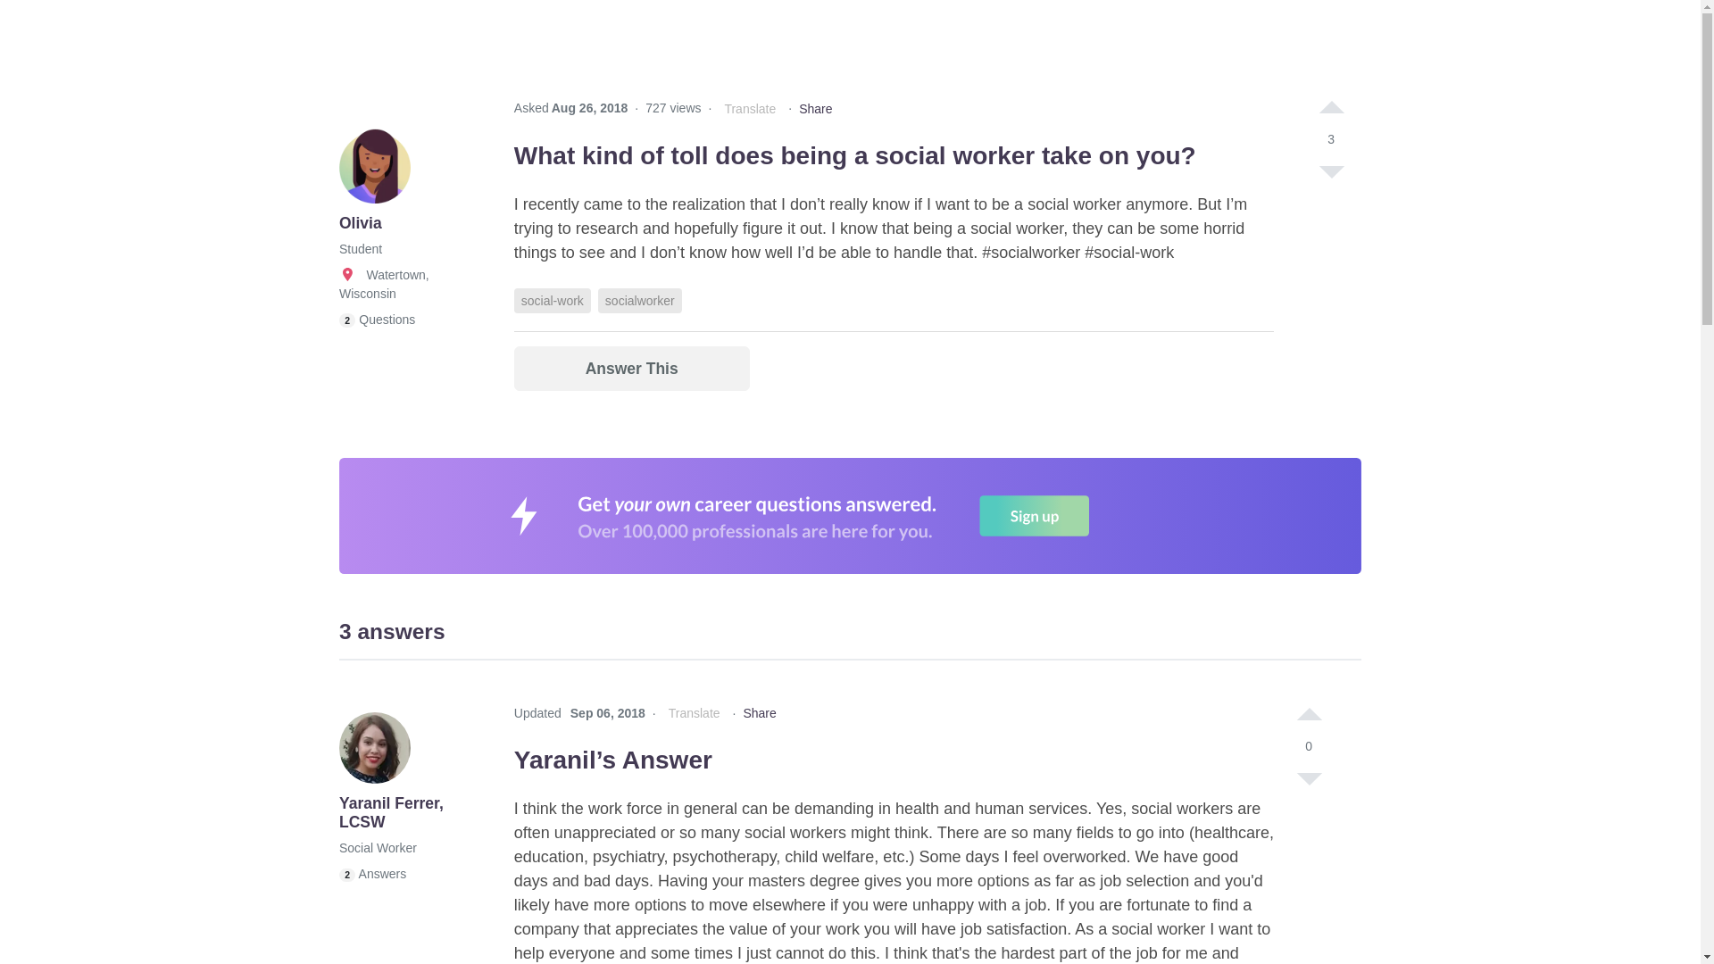 This screenshot has width=1714, height=964. I want to click on Translate, so click(750, 109).